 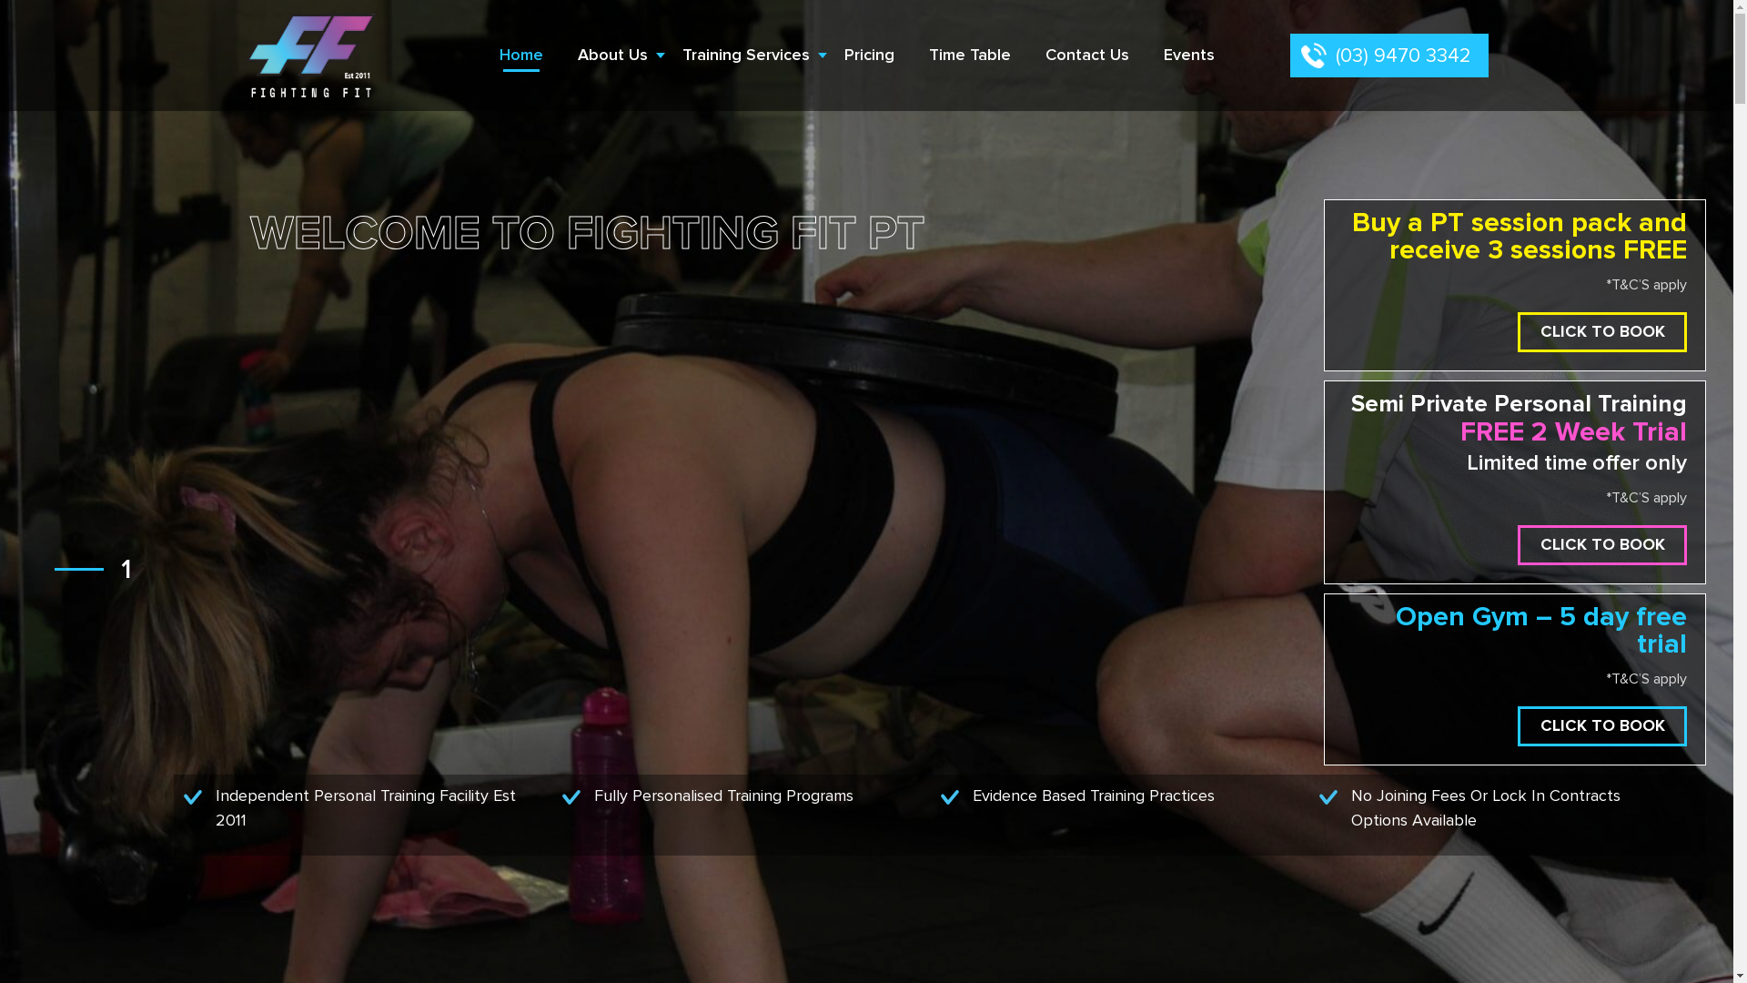 I want to click on Pricing, so click(x=870, y=56).